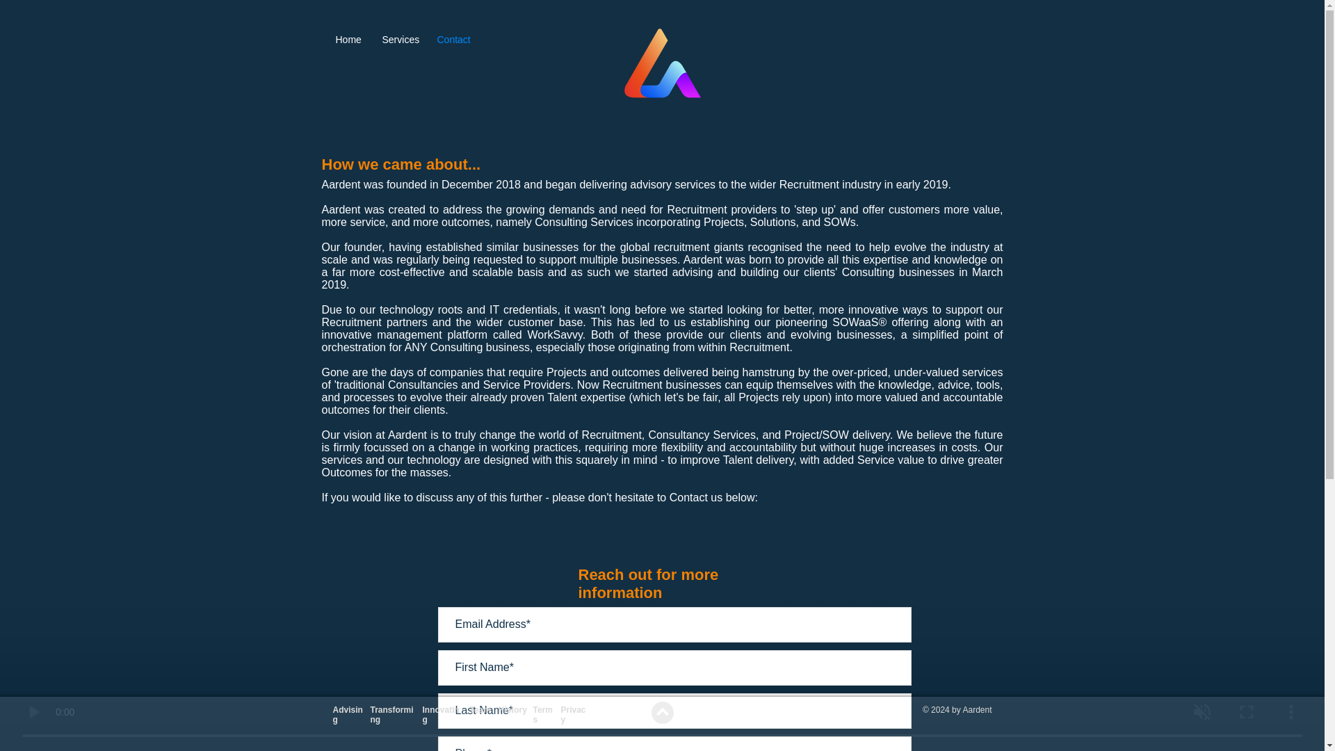  Describe the element at coordinates (441, 715) in the screenshot. I see `Innovating` at that location.